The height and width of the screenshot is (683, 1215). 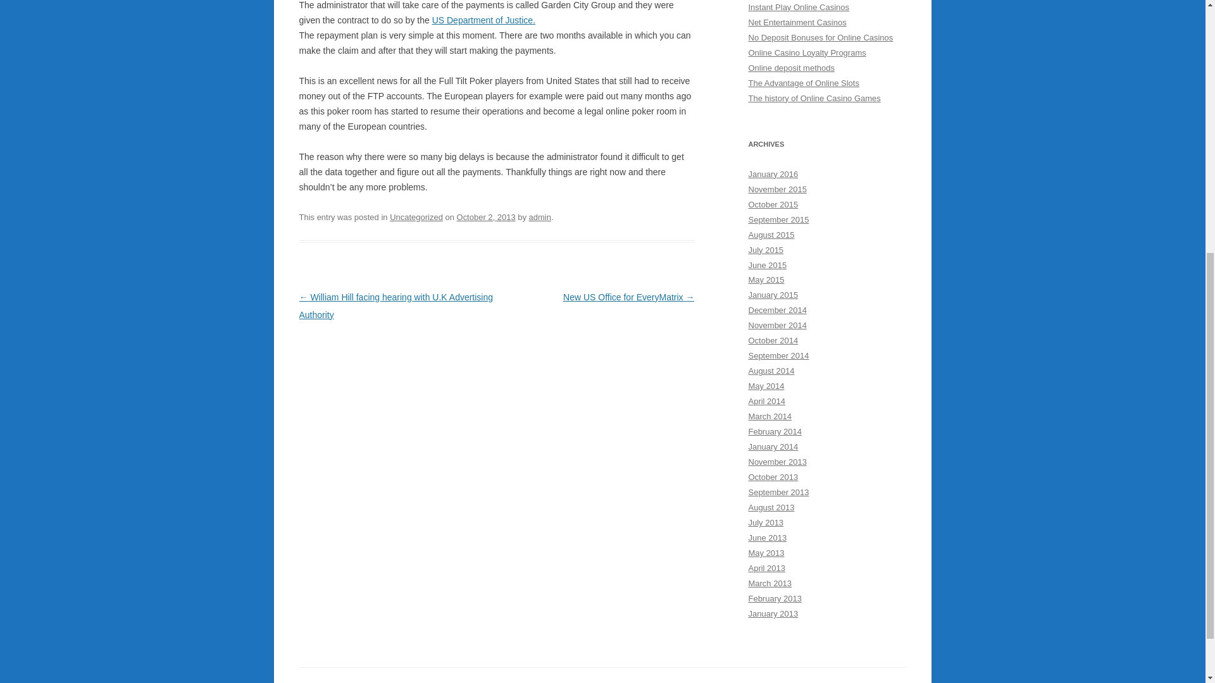 What do you see at coordinates (773, 204) in the screenshot?
I see `October 2015` at bounding box center [773, 204].